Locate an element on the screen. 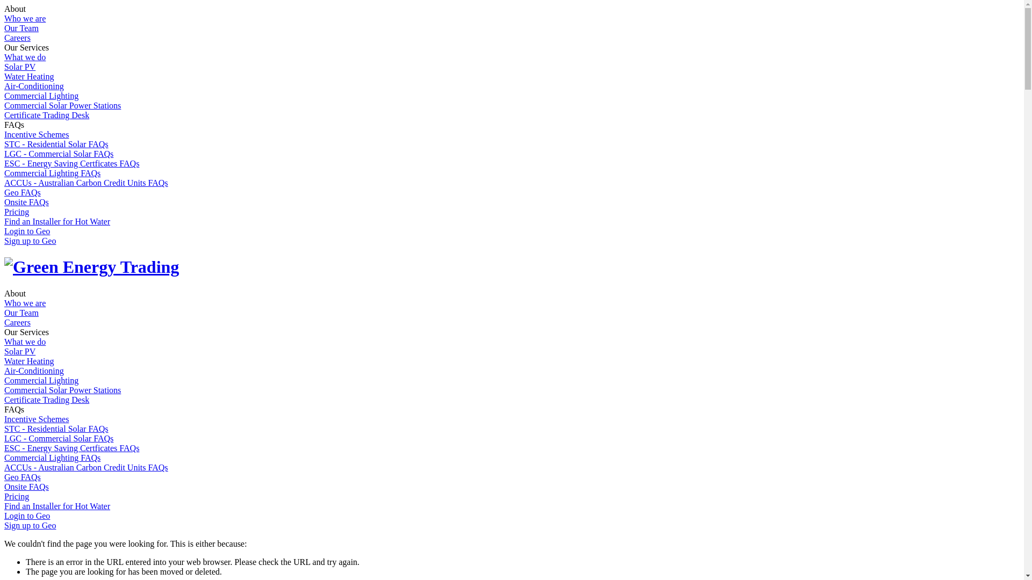 This screenshot has width=1032, height=580. LGC - Commercial Solar FAQs is located at coordinates (59, 438).